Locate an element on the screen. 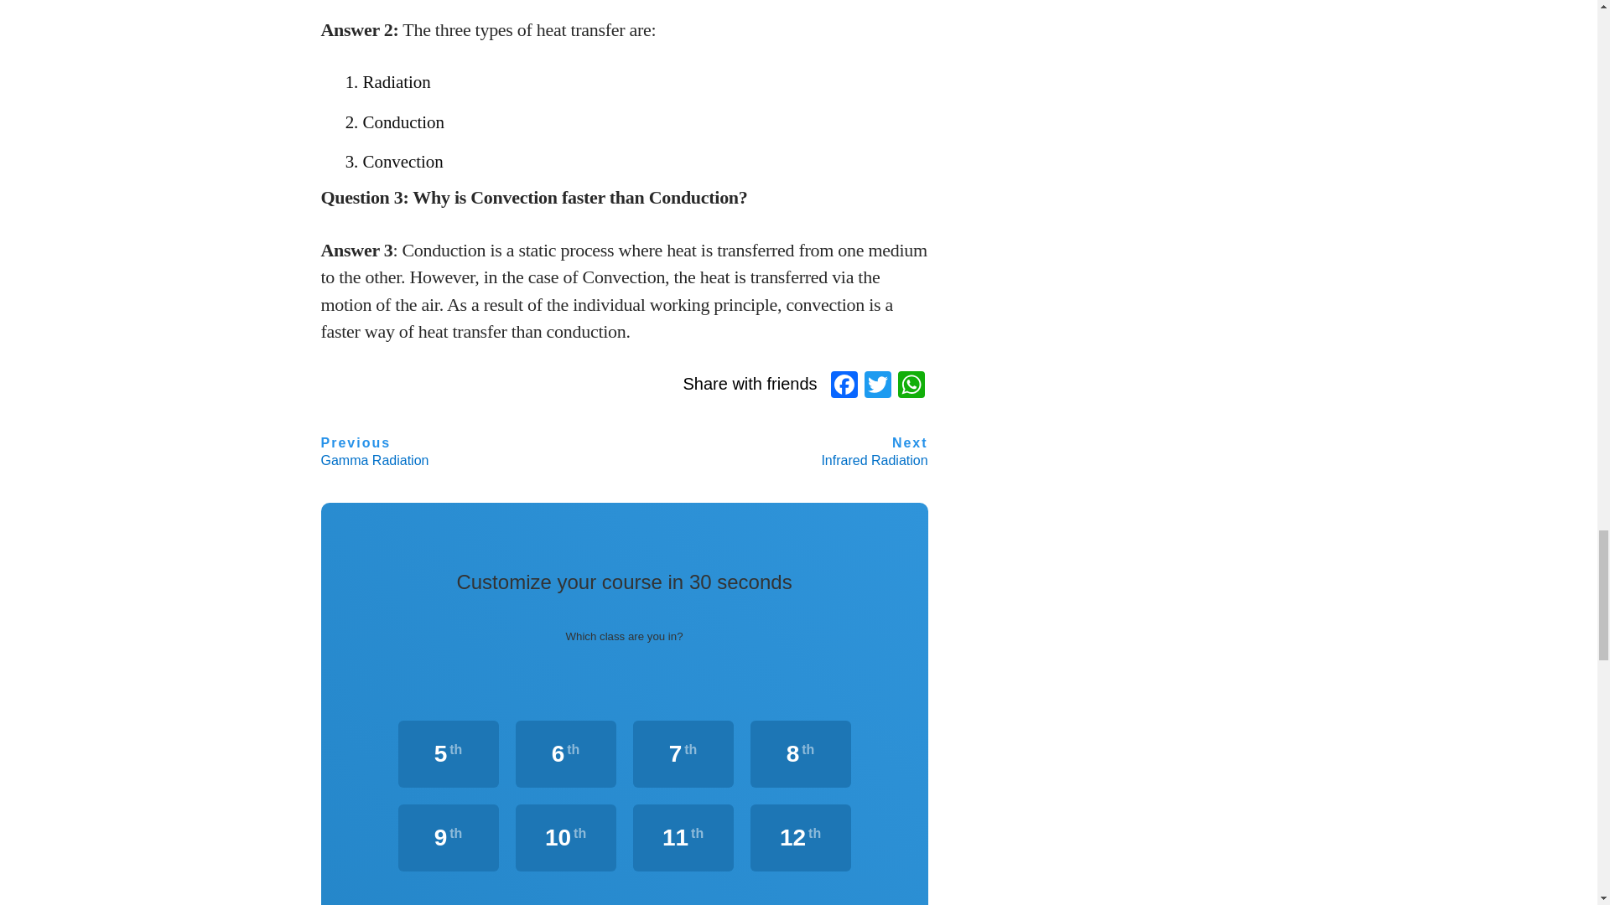  Facebook is located at coordinates (844, 385).